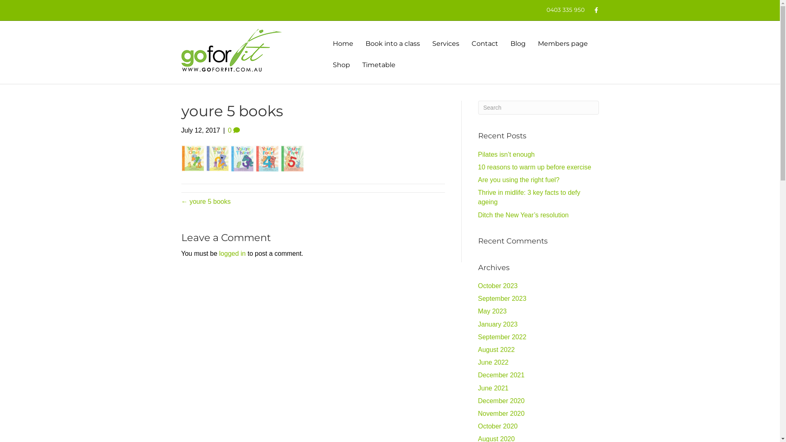 This screenshot has width=786, height=442. Describe the element at coordinates (492, 311) in the screenshot. I see `May 2023` at that location.